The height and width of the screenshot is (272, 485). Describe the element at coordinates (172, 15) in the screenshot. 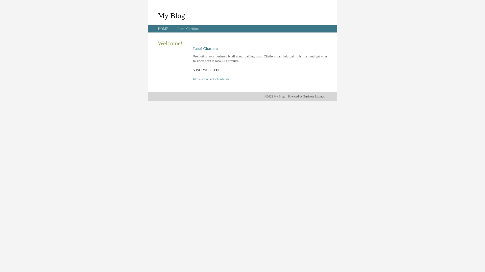

I see `My Blog` at that location.